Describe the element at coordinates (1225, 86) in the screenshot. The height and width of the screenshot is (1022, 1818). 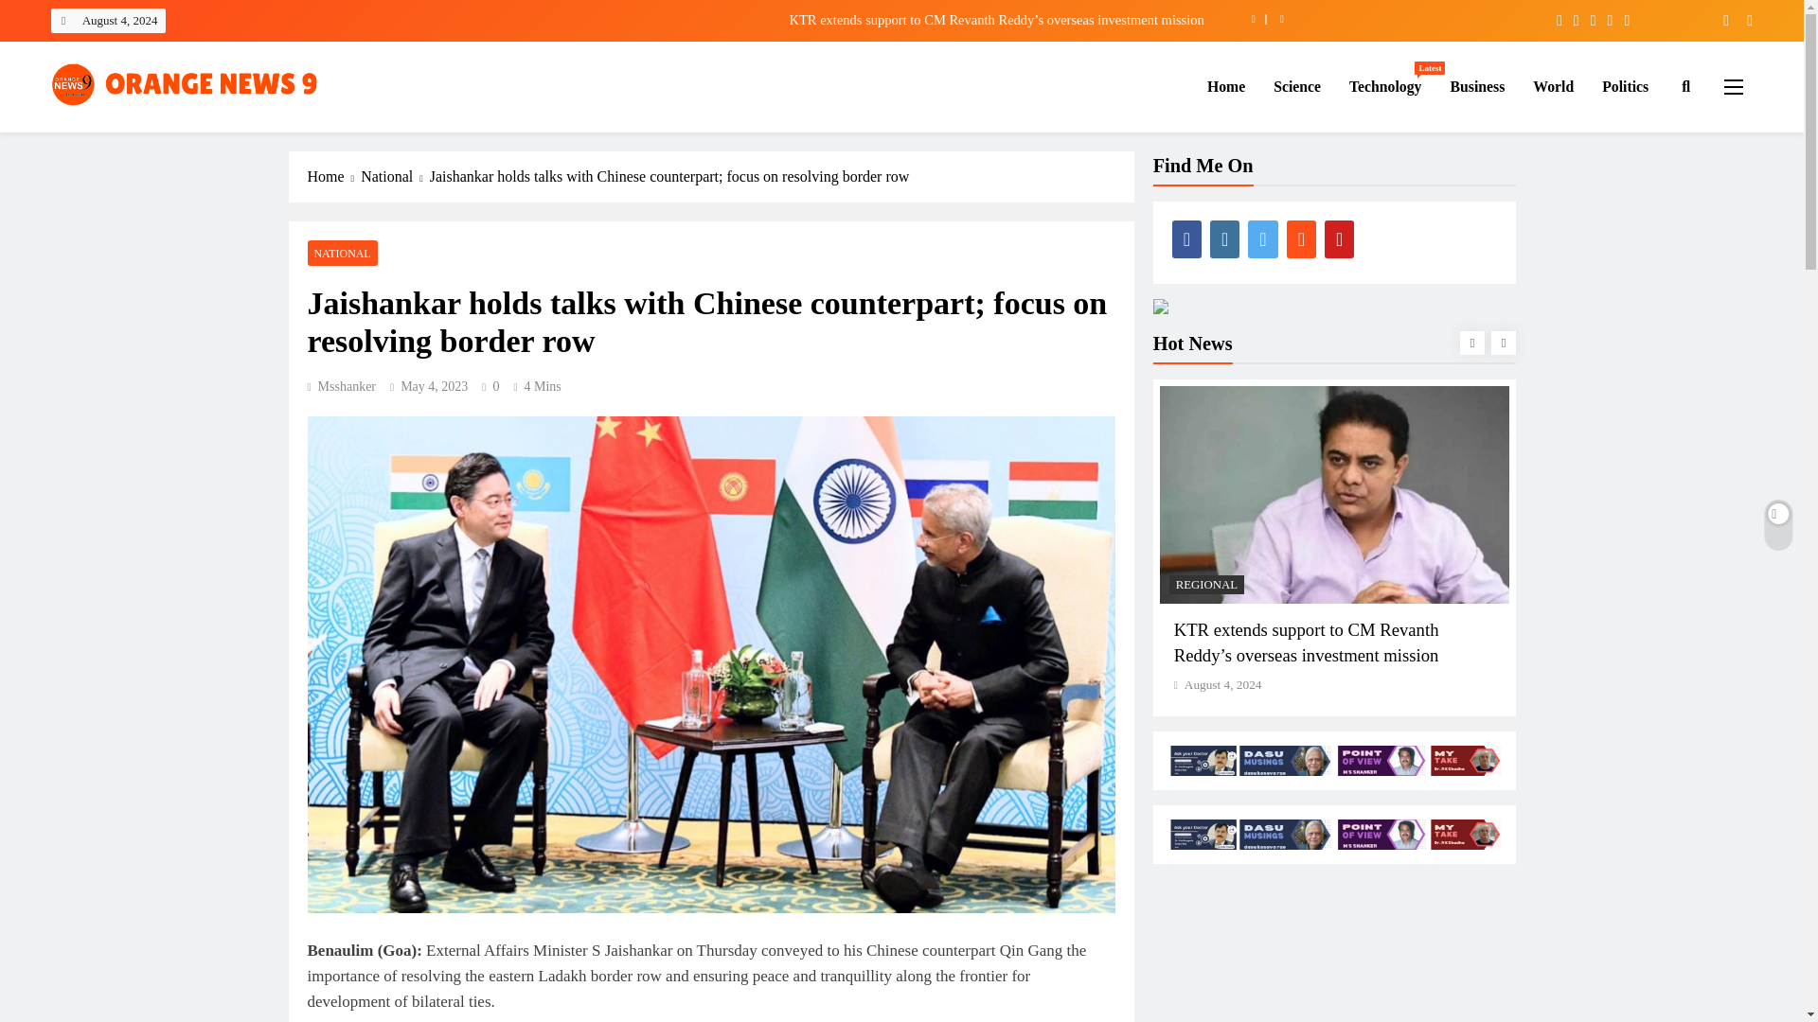
I see `Home` at that location.